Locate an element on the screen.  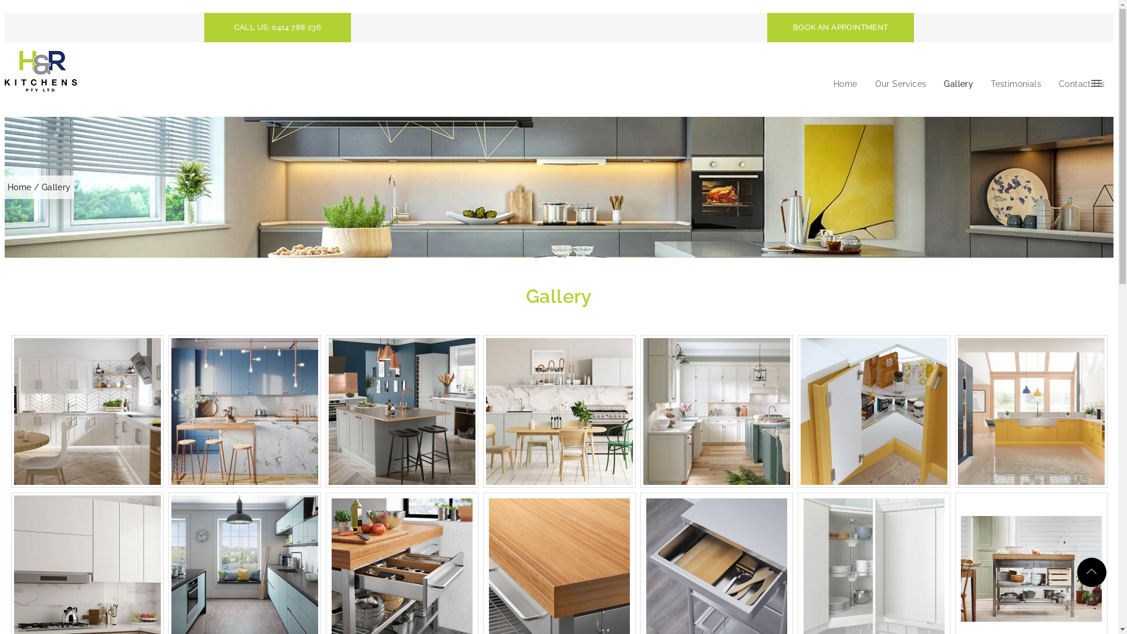
CALL US: 0414 788 236 is located at coordinates (278, 28).